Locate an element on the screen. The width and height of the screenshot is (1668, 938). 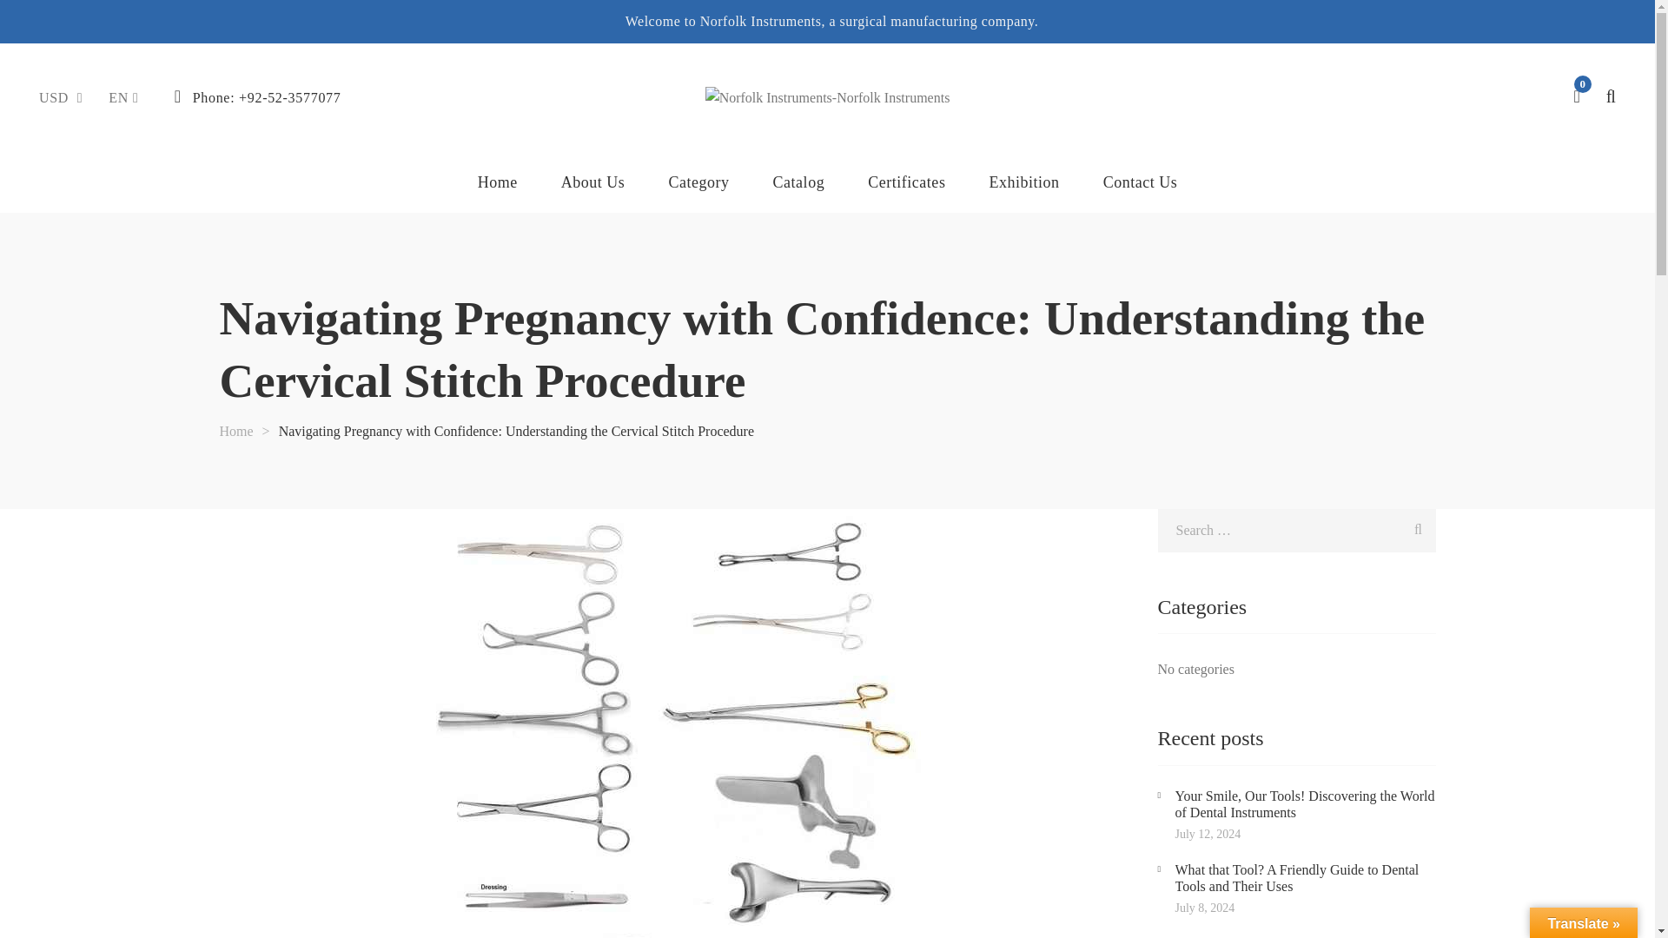
Category is located at coordinates (698, 182).